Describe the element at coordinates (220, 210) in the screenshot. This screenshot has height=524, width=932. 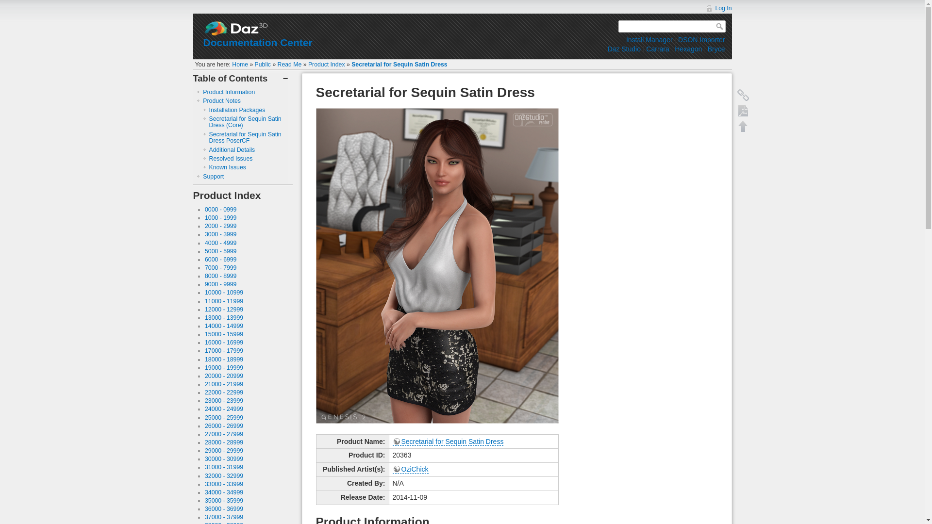
I see `0000 - 0999` at that location.